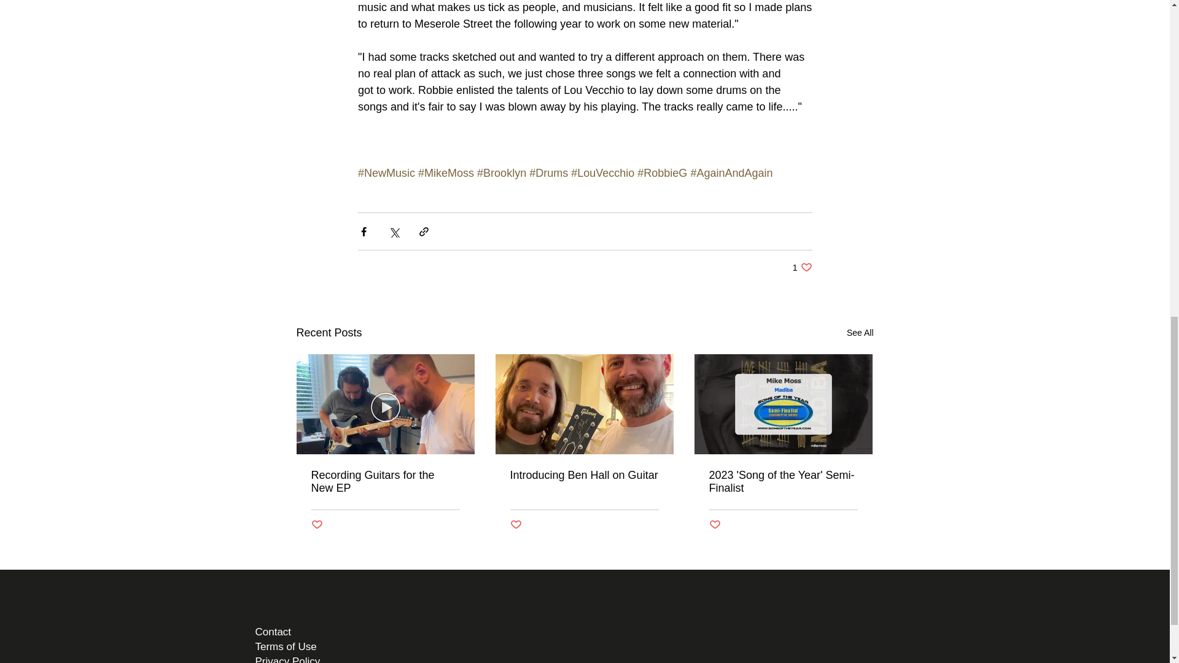  I want to click on Terms of Use, so click(286, 646).